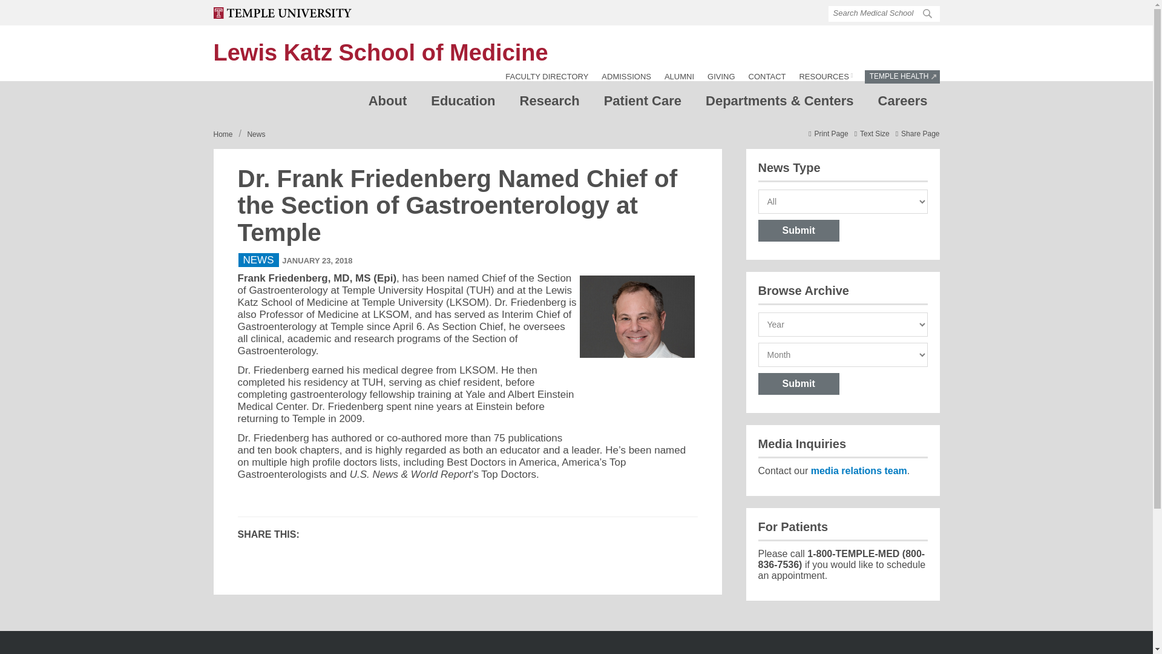 This screenshot has height=654, width=1162. What do you see at coordinates (380, 52) in the screenshot?
I see `month` at bounding box center [380, 52].